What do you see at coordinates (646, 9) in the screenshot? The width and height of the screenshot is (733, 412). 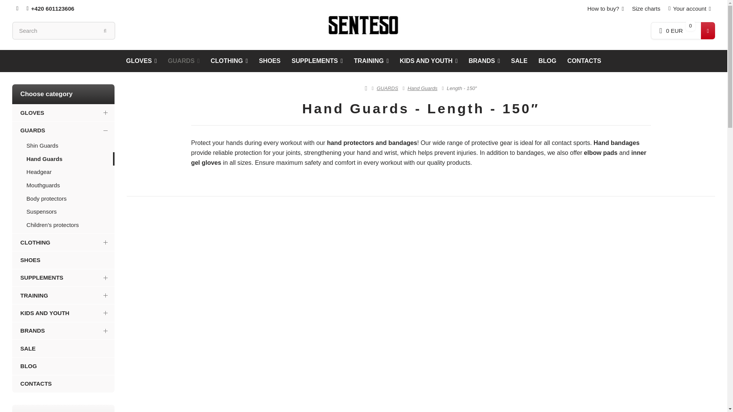 I see `Size charts` at bounding box center [646, 9].